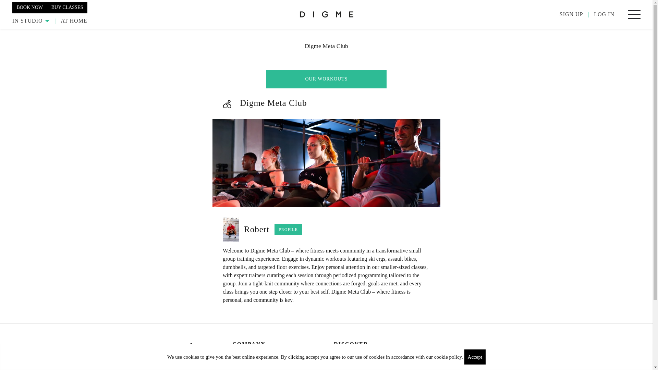  What do you see at coordinates (604, 14) in the screenshot?
I see `LOG IN` at bounding box center [604, 14].